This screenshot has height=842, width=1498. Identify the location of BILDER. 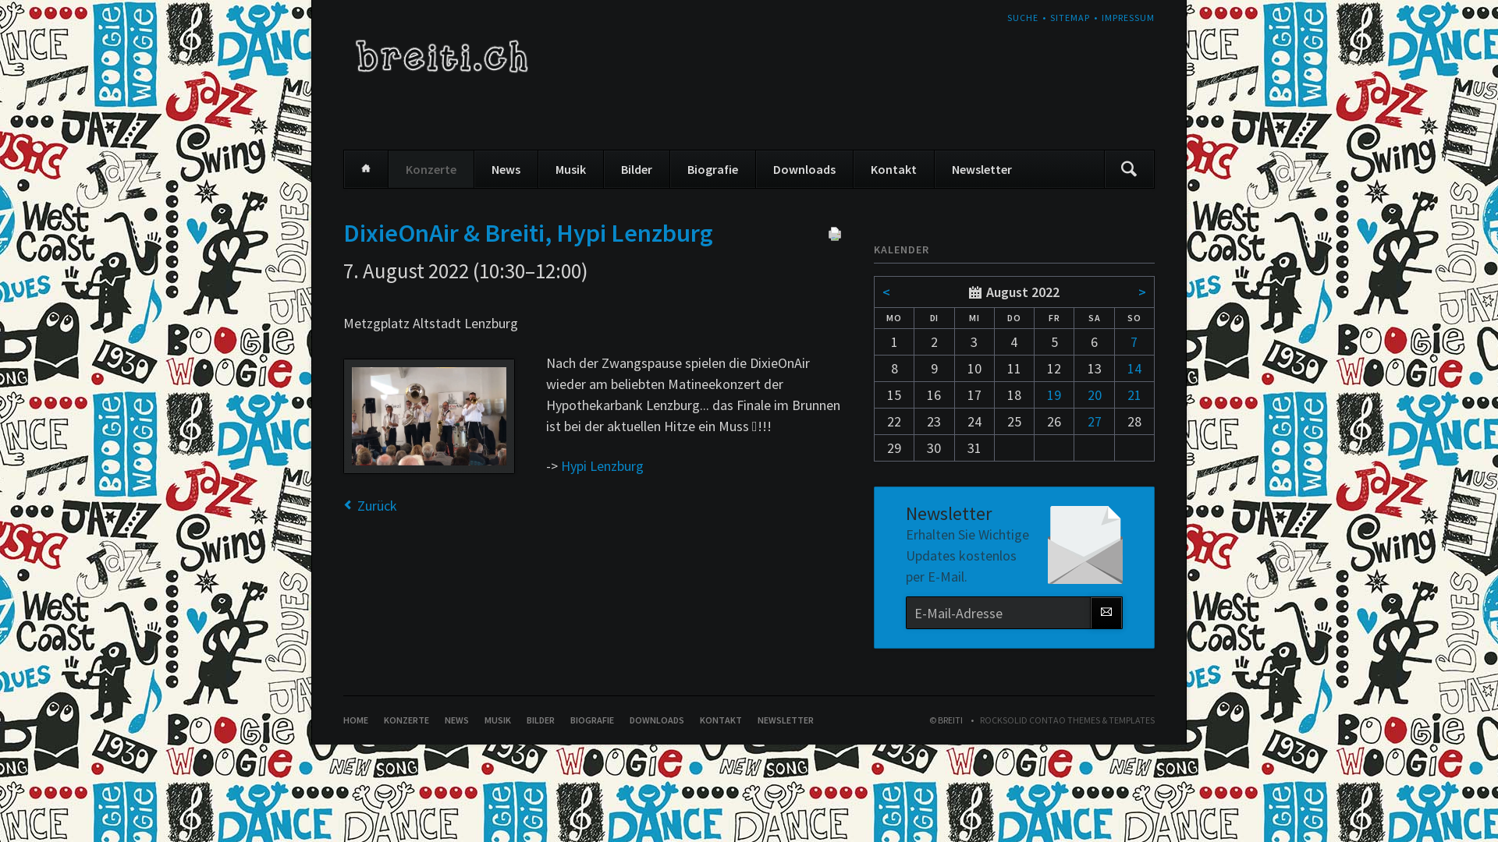
(541, 720).